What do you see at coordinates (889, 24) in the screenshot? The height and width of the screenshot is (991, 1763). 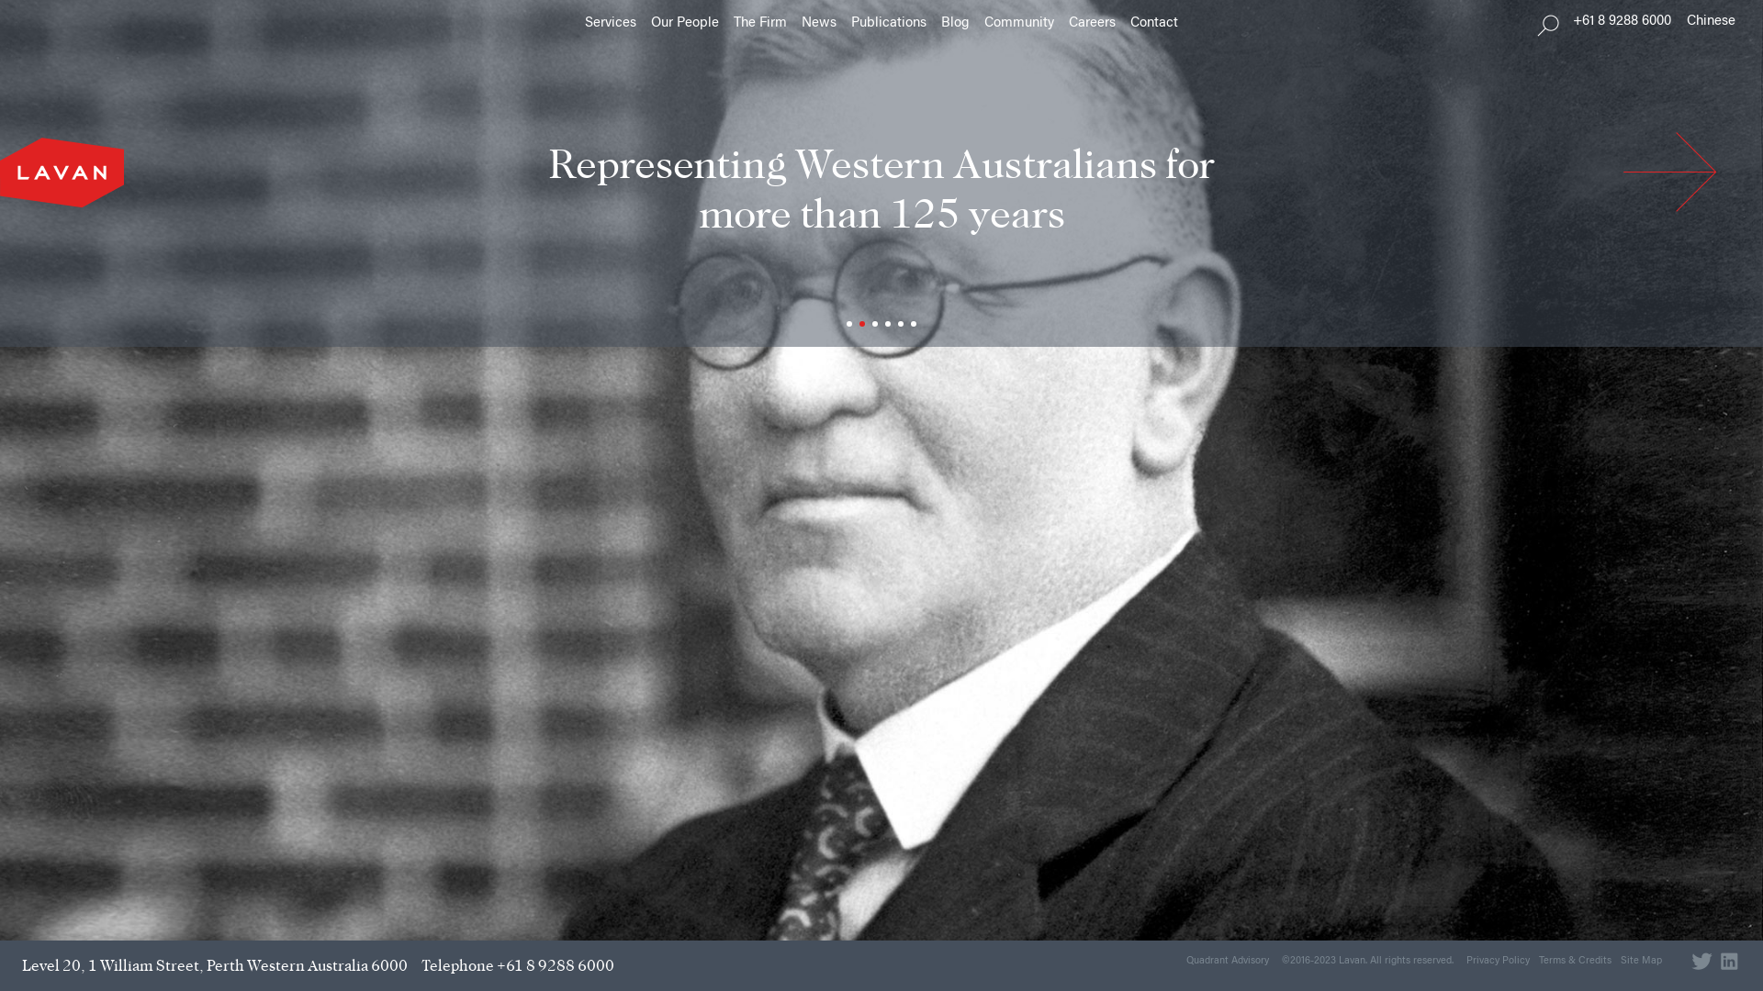 I see `Publications` at bounding box center [889, 24].